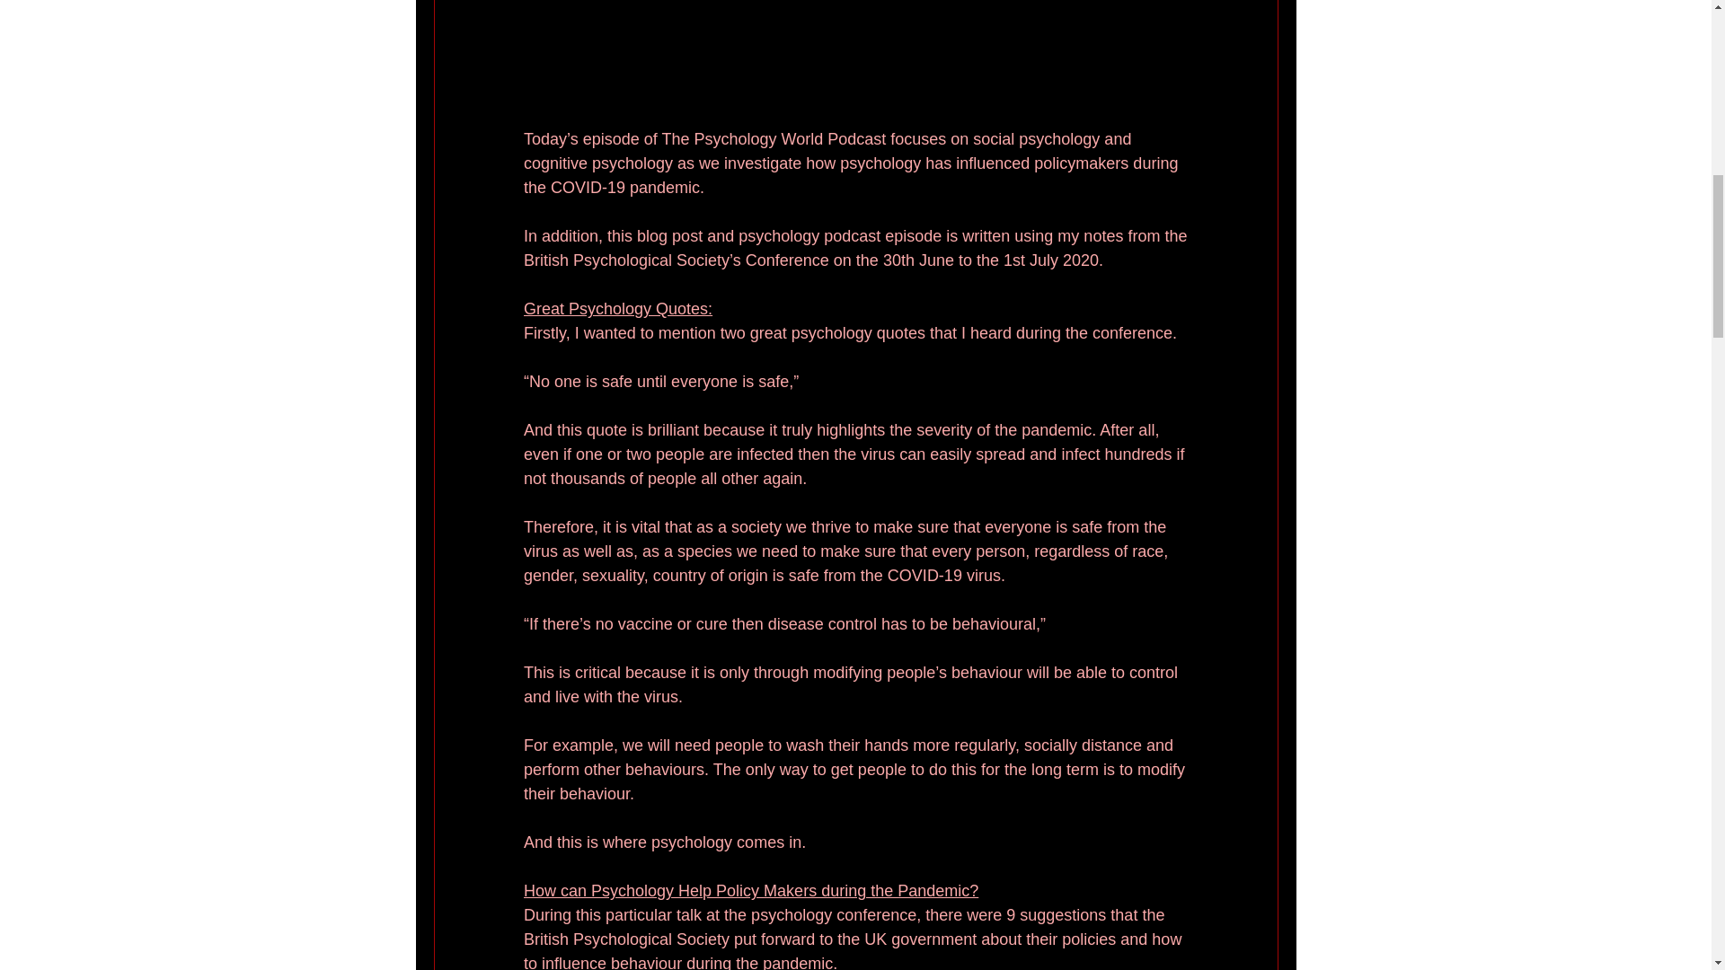  I want to click on remote content, so click(855, 79).